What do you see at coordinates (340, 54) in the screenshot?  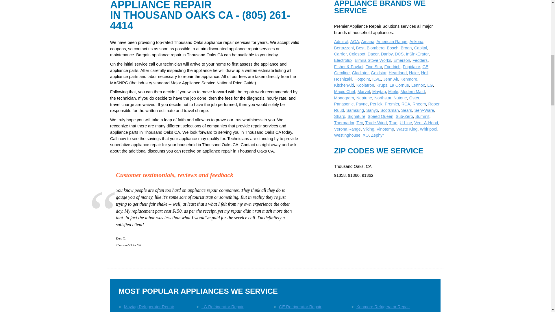 I see `Carrier` at bounding box center [340, 54].